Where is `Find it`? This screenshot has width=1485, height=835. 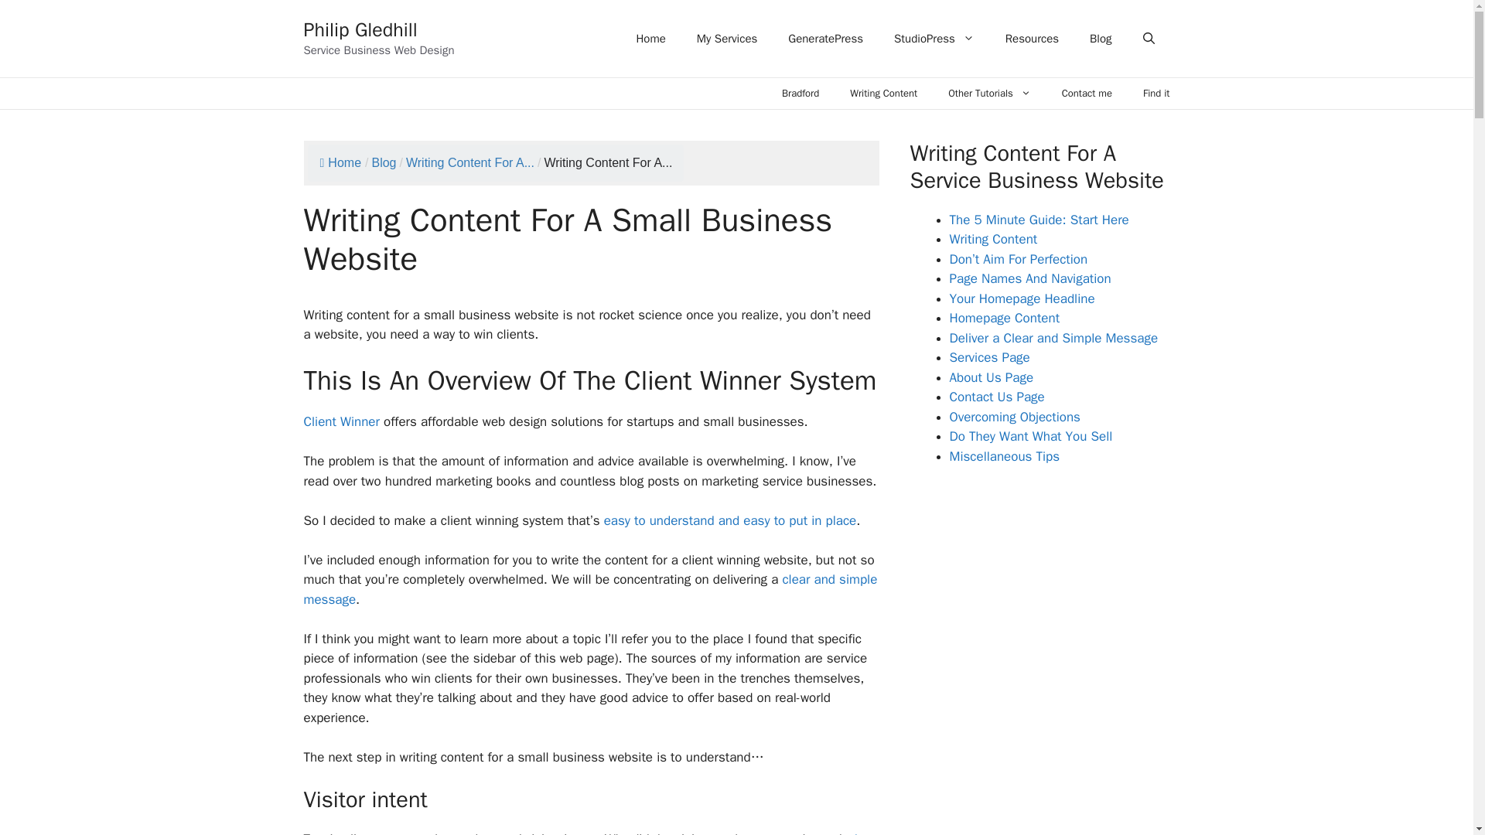 Find it is located at coordinates (1156, 94).